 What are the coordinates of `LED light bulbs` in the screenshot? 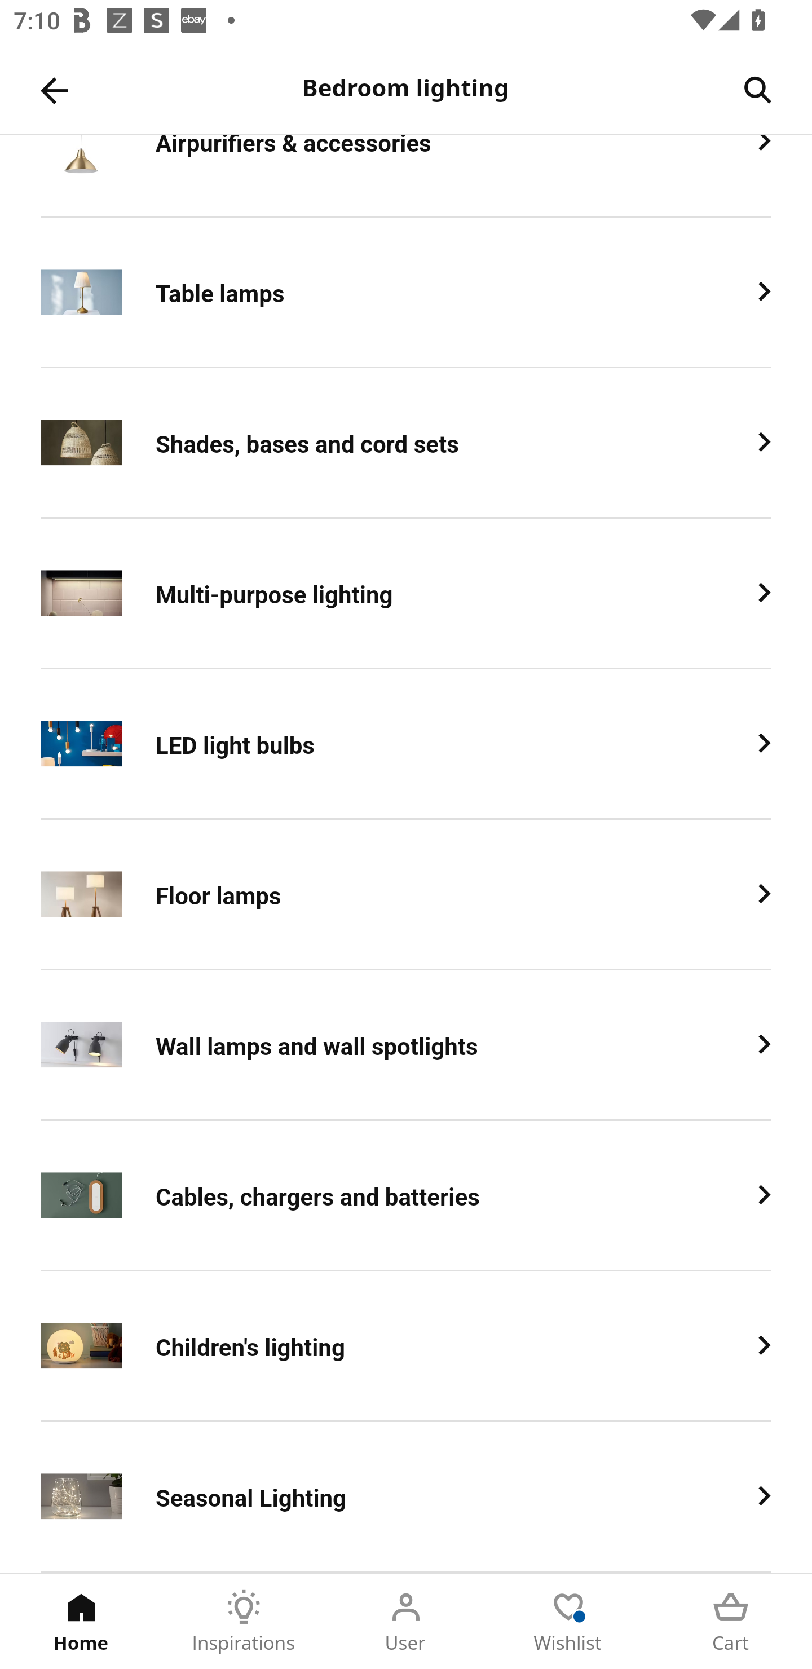 It's located at (406, 744).